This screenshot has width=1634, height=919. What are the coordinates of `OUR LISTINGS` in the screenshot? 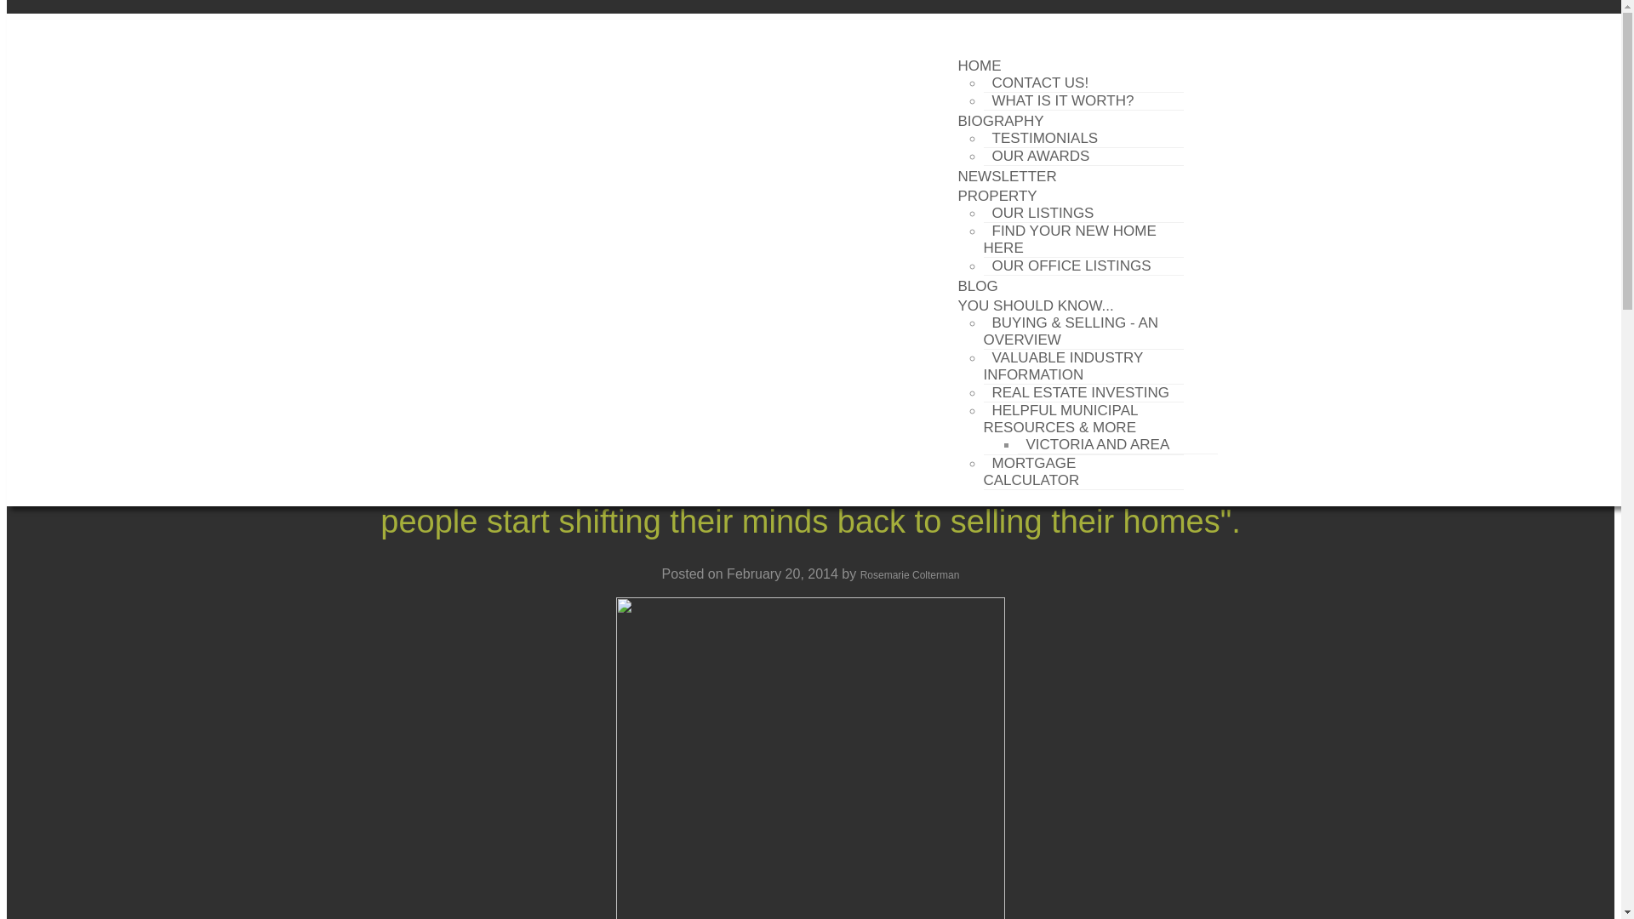 It's located at (1043, 213).